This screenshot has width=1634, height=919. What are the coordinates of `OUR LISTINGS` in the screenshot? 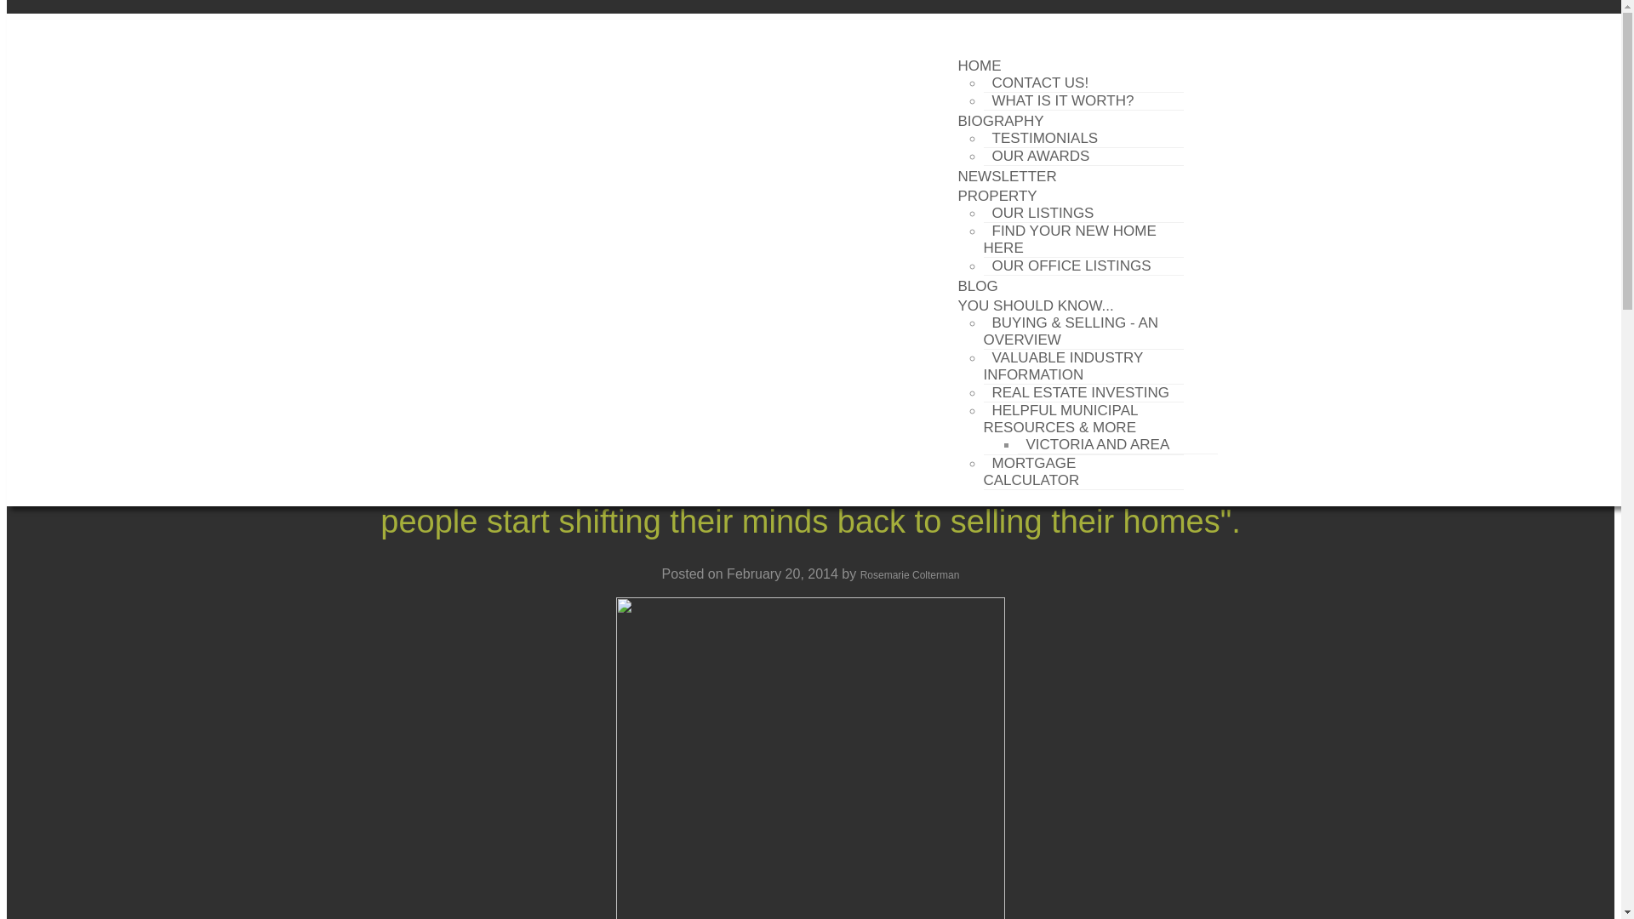 It's located at (1043, 213).